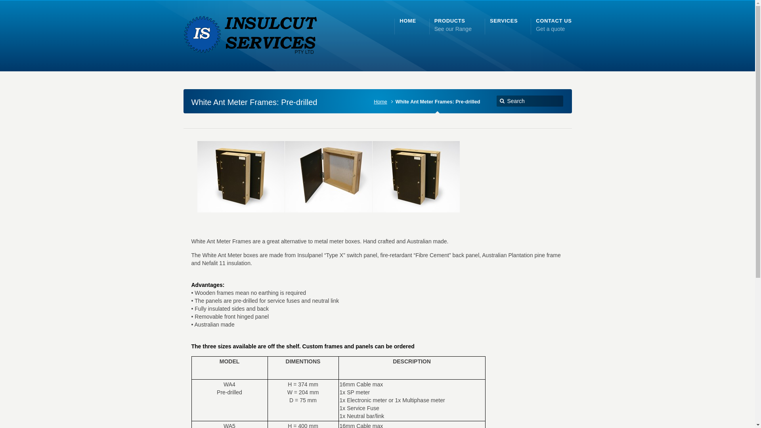 The height and width of the screenshot is (428, 761). I want to click on whiteAnt-2, so click(416, 177).